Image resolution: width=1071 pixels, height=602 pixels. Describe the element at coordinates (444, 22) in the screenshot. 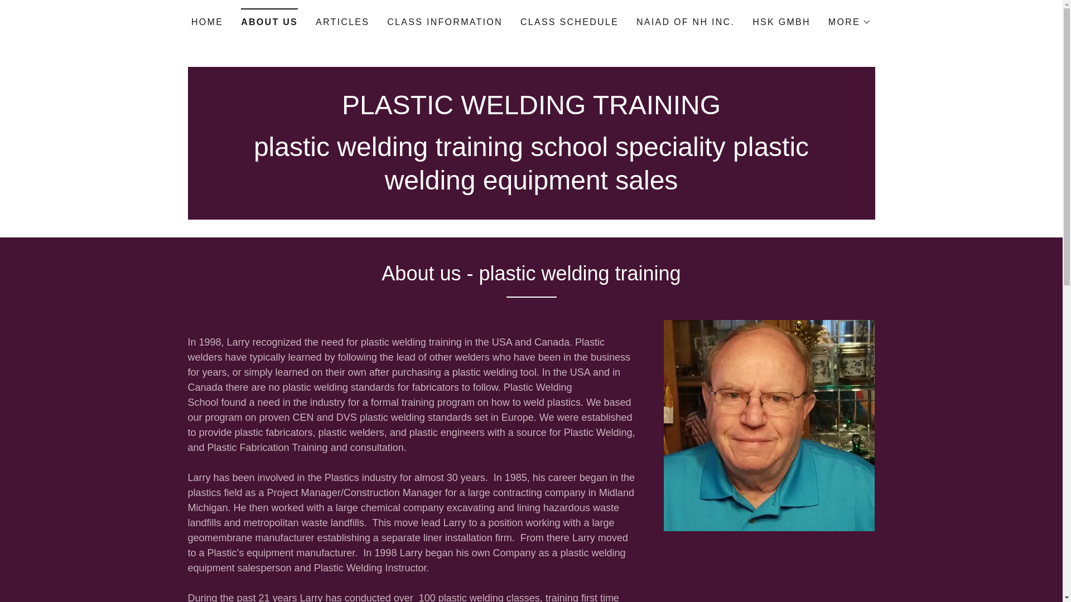

I see `CLASS INFORMATION` at that location.